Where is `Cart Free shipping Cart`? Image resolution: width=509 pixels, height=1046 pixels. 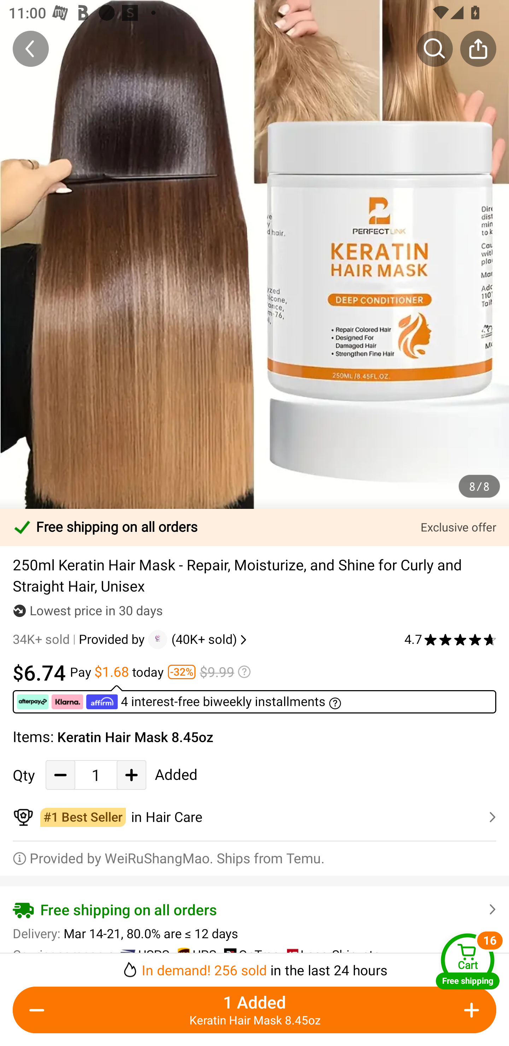 Cart Free shipping Cart is located at coordinates (468, 961).